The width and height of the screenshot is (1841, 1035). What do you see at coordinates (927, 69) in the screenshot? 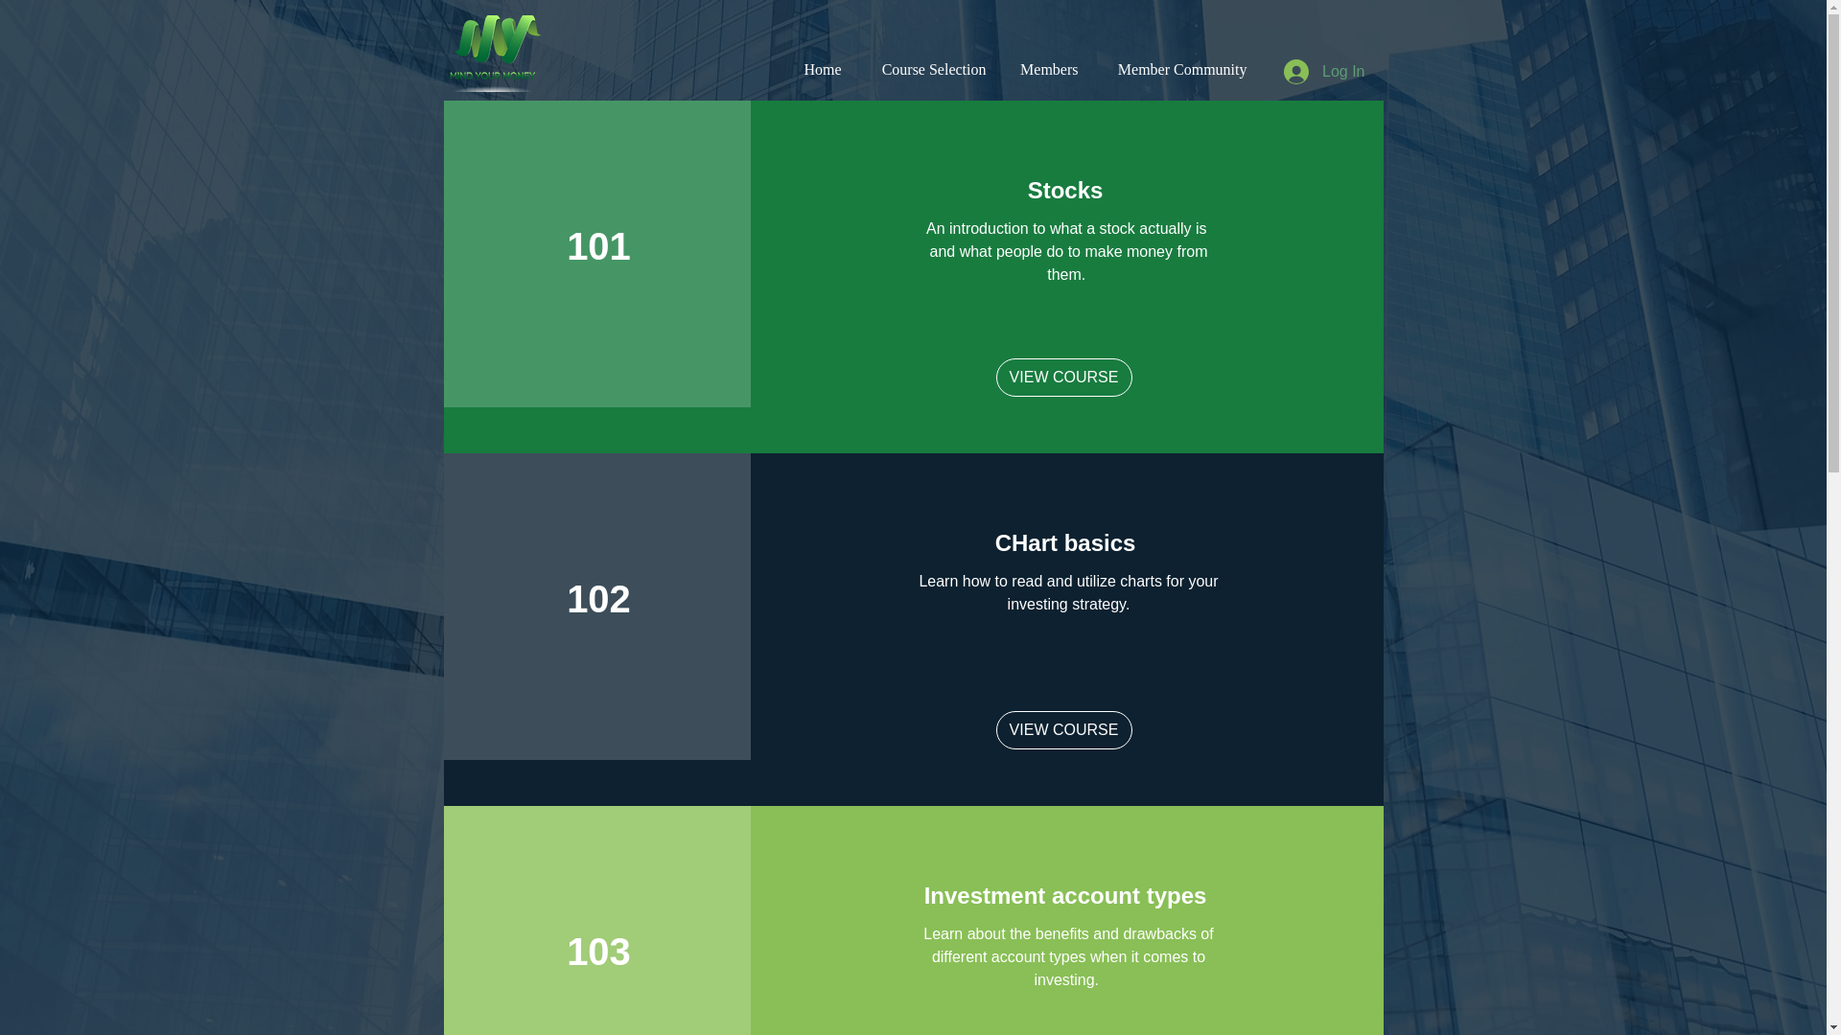
I see `Course Selection` at bounding box center [927, 69].